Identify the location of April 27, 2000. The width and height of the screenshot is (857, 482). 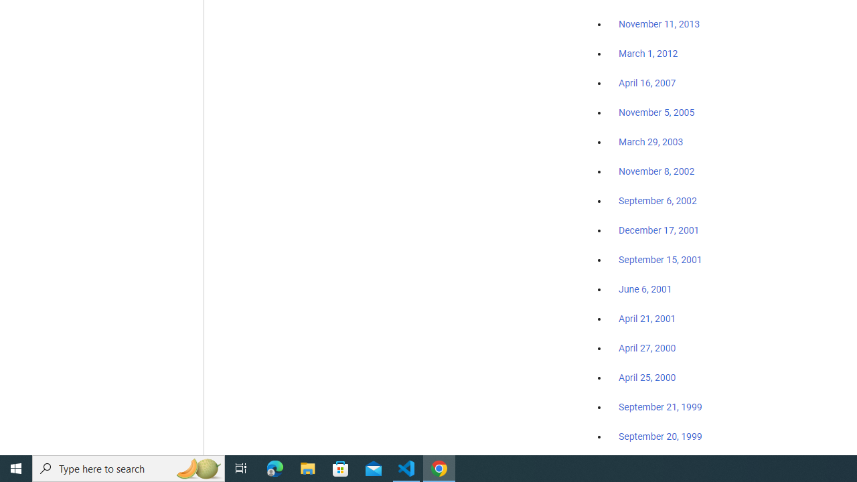
(647, 348).